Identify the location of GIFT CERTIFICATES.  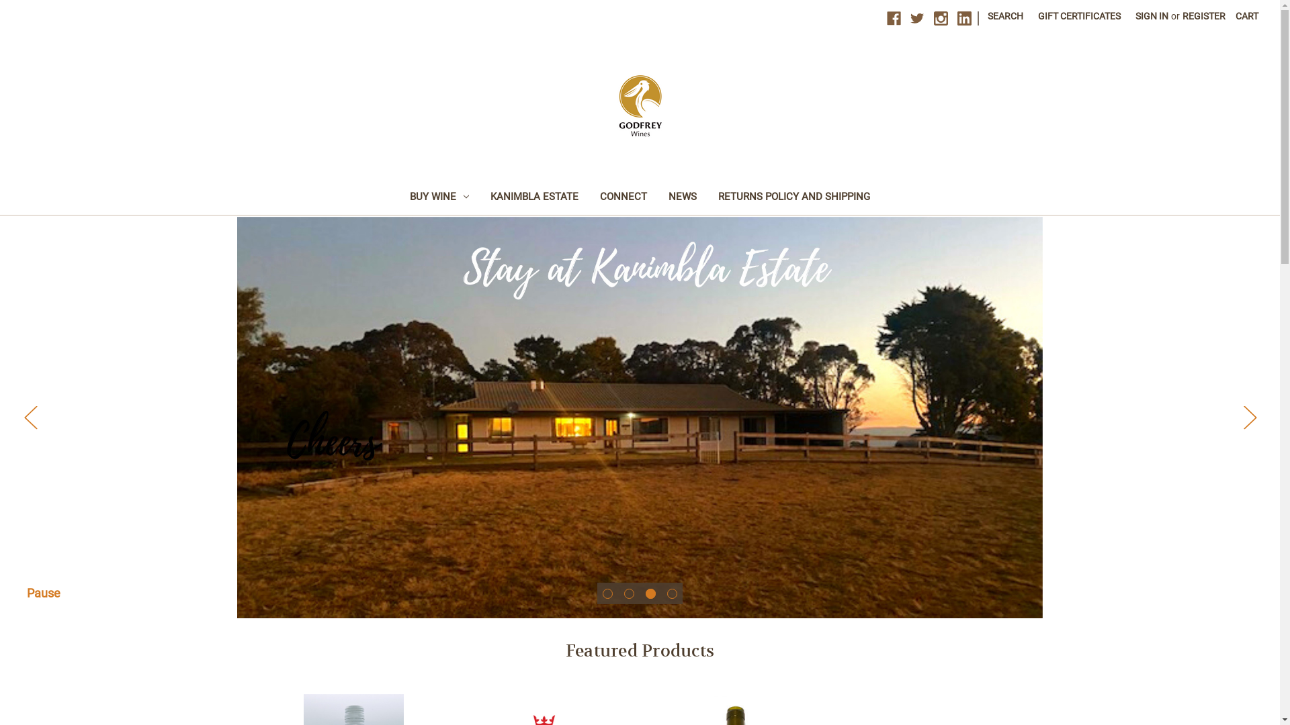
(1079, 16).